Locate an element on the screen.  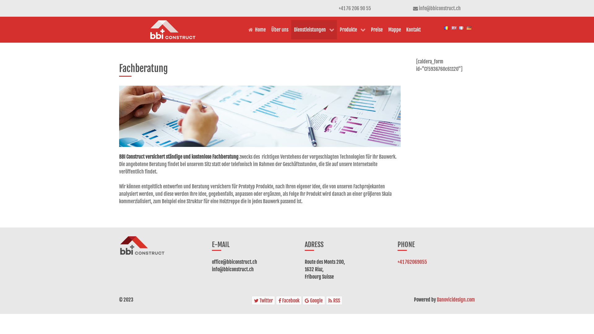
Gantry 5 is located at coordinates (173, 30).